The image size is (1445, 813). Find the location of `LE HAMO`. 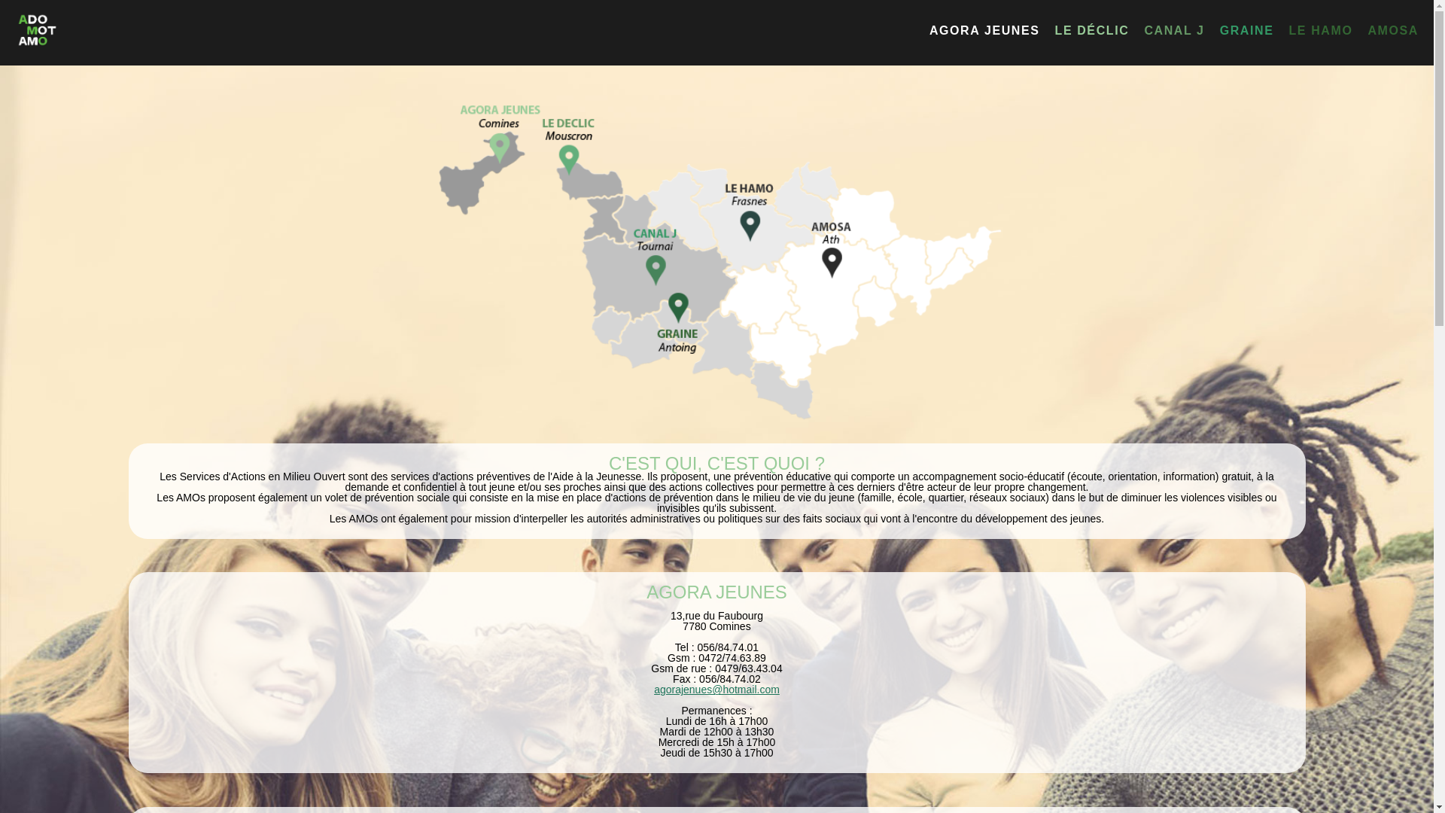

LE HAMO is located at coordinates (1320, 31).